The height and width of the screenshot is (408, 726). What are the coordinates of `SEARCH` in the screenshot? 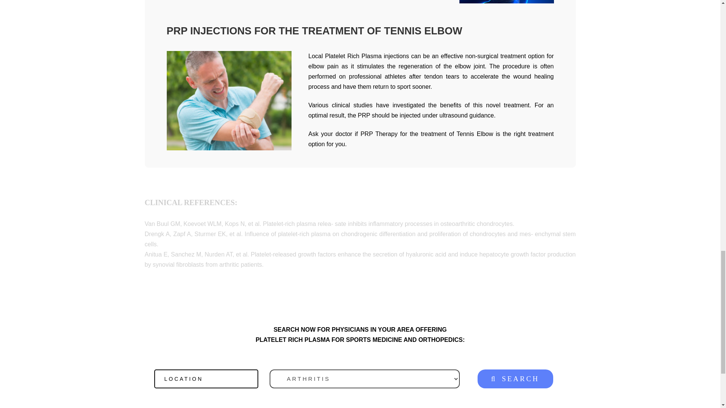 It's located at (515, 379).